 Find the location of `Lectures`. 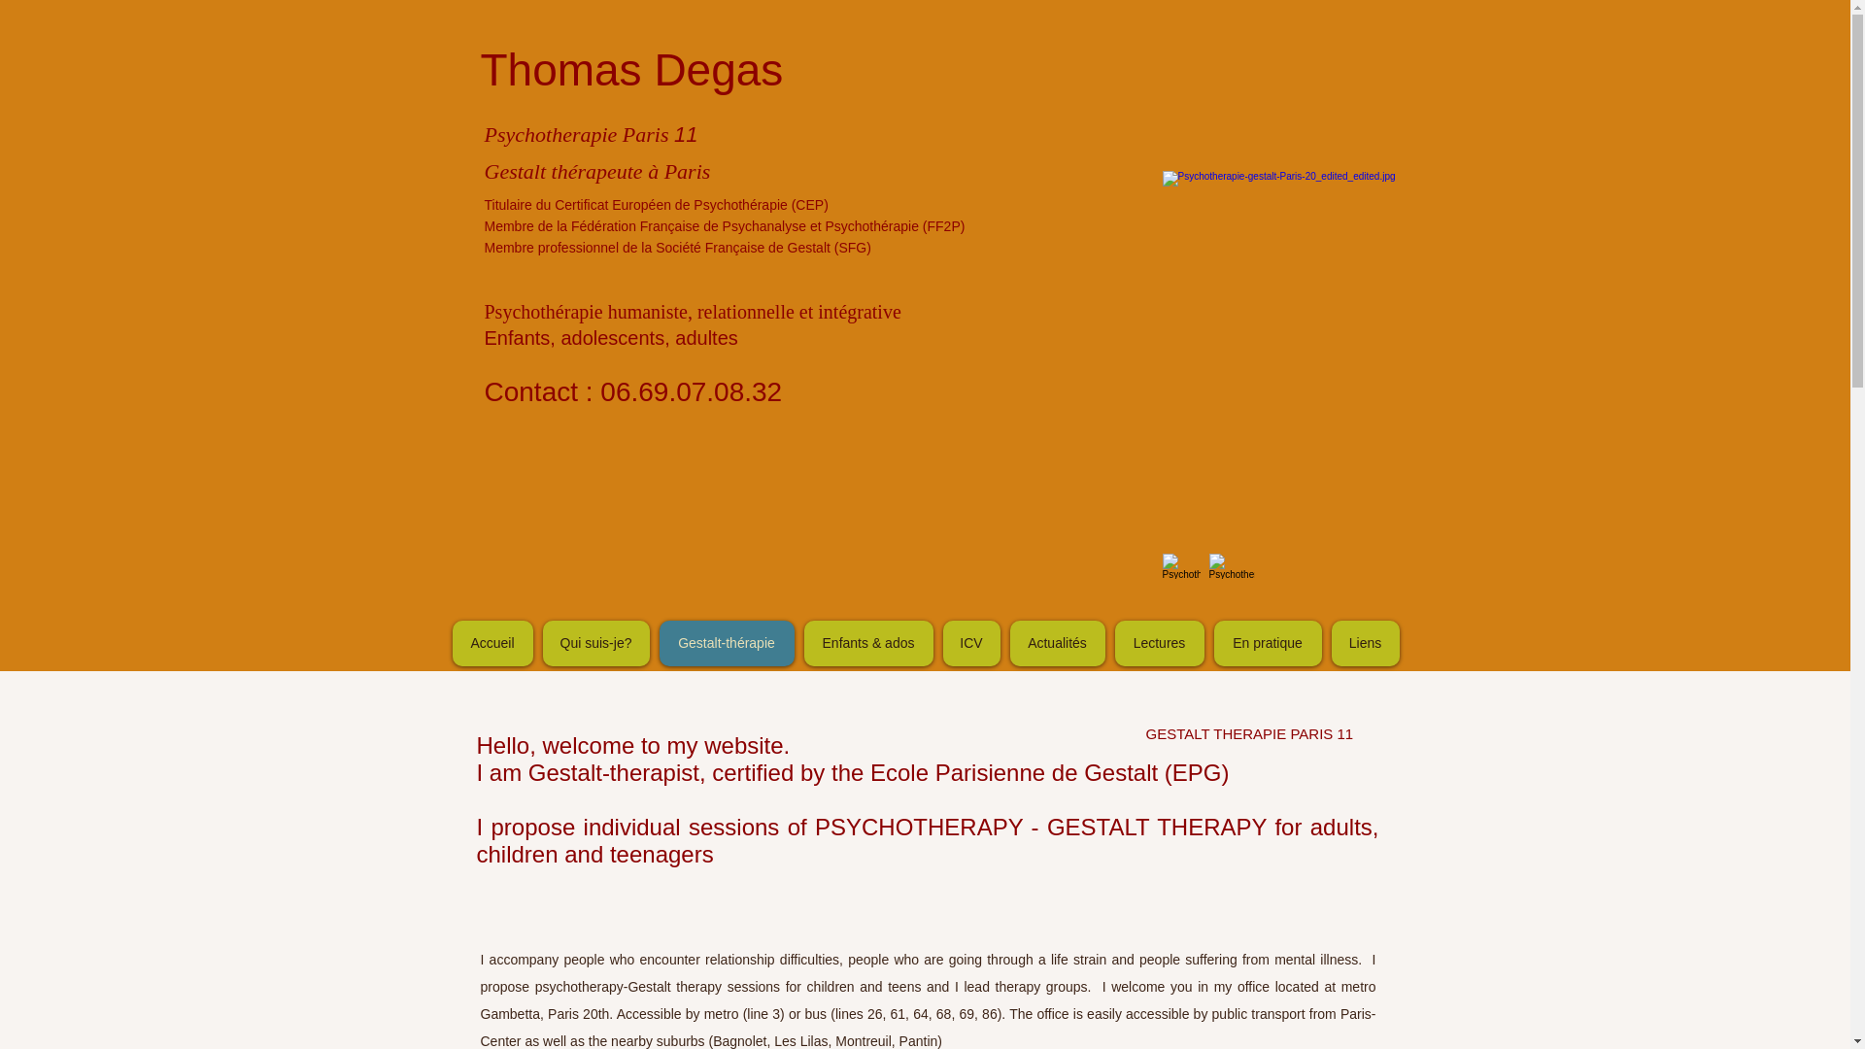

Lectures is located at coordinates (1160, 643).